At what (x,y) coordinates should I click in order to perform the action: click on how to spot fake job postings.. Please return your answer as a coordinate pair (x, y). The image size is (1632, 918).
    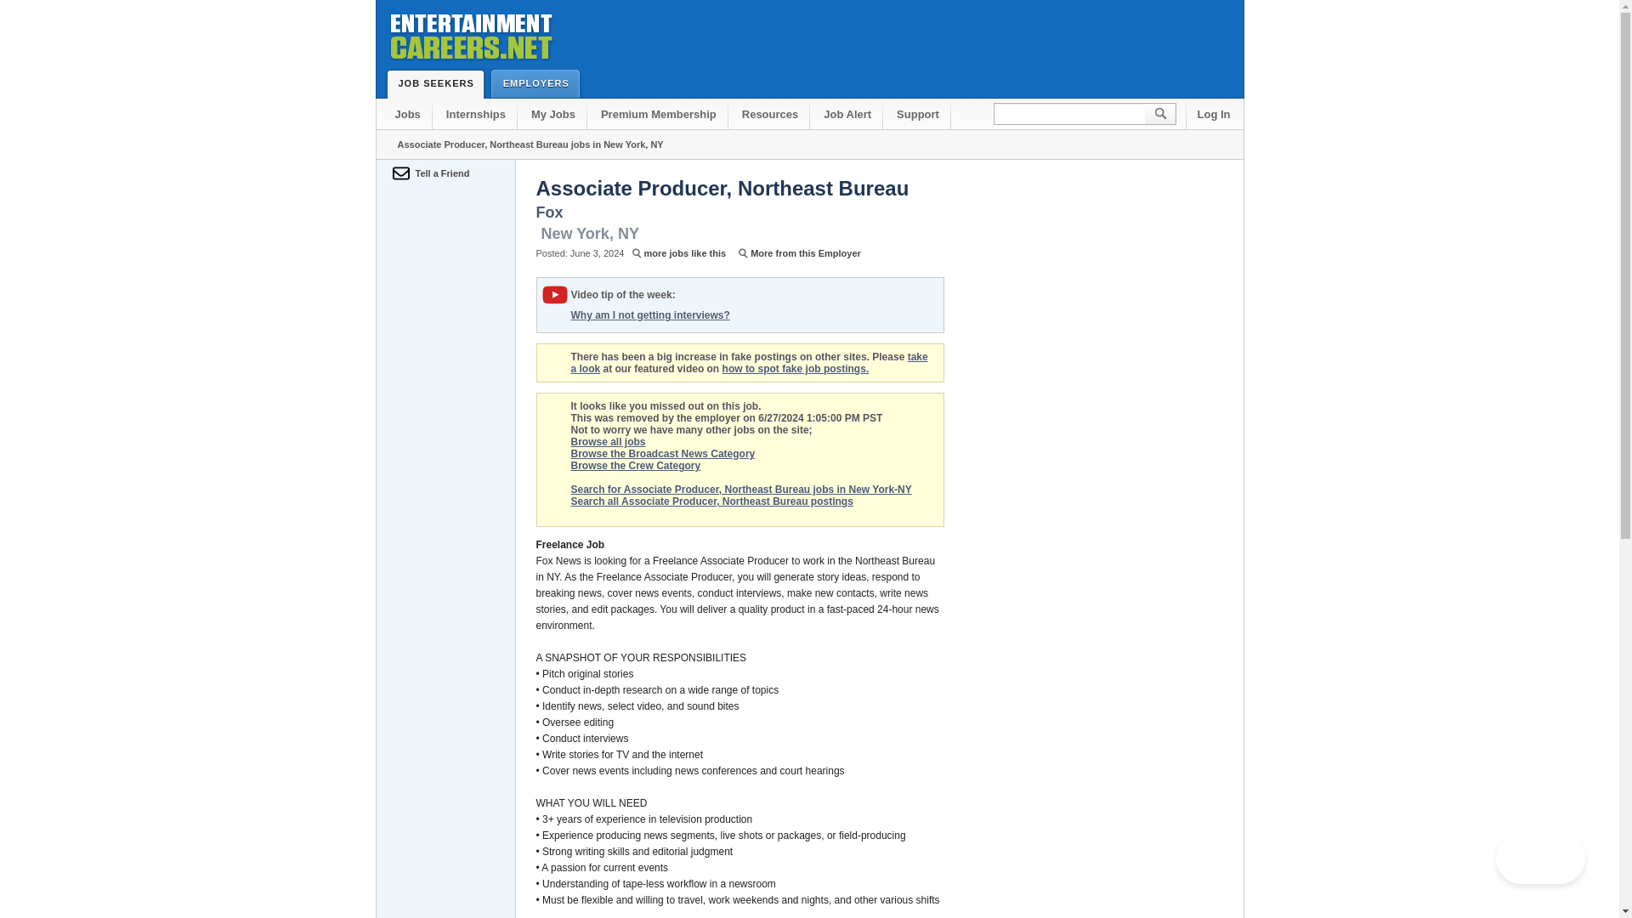
    Looking at the image, I should click on (796, 368).